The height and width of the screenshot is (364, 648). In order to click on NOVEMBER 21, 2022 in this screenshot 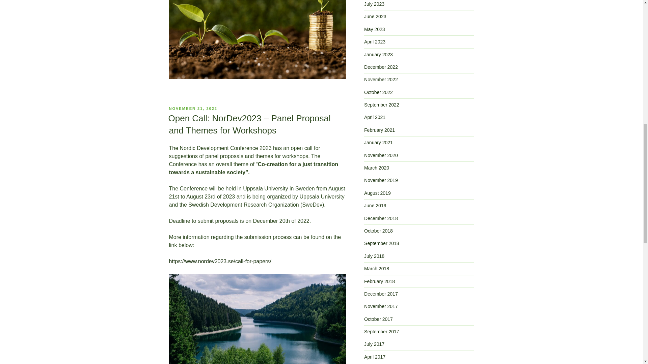, I will do `click(193, 109)`.